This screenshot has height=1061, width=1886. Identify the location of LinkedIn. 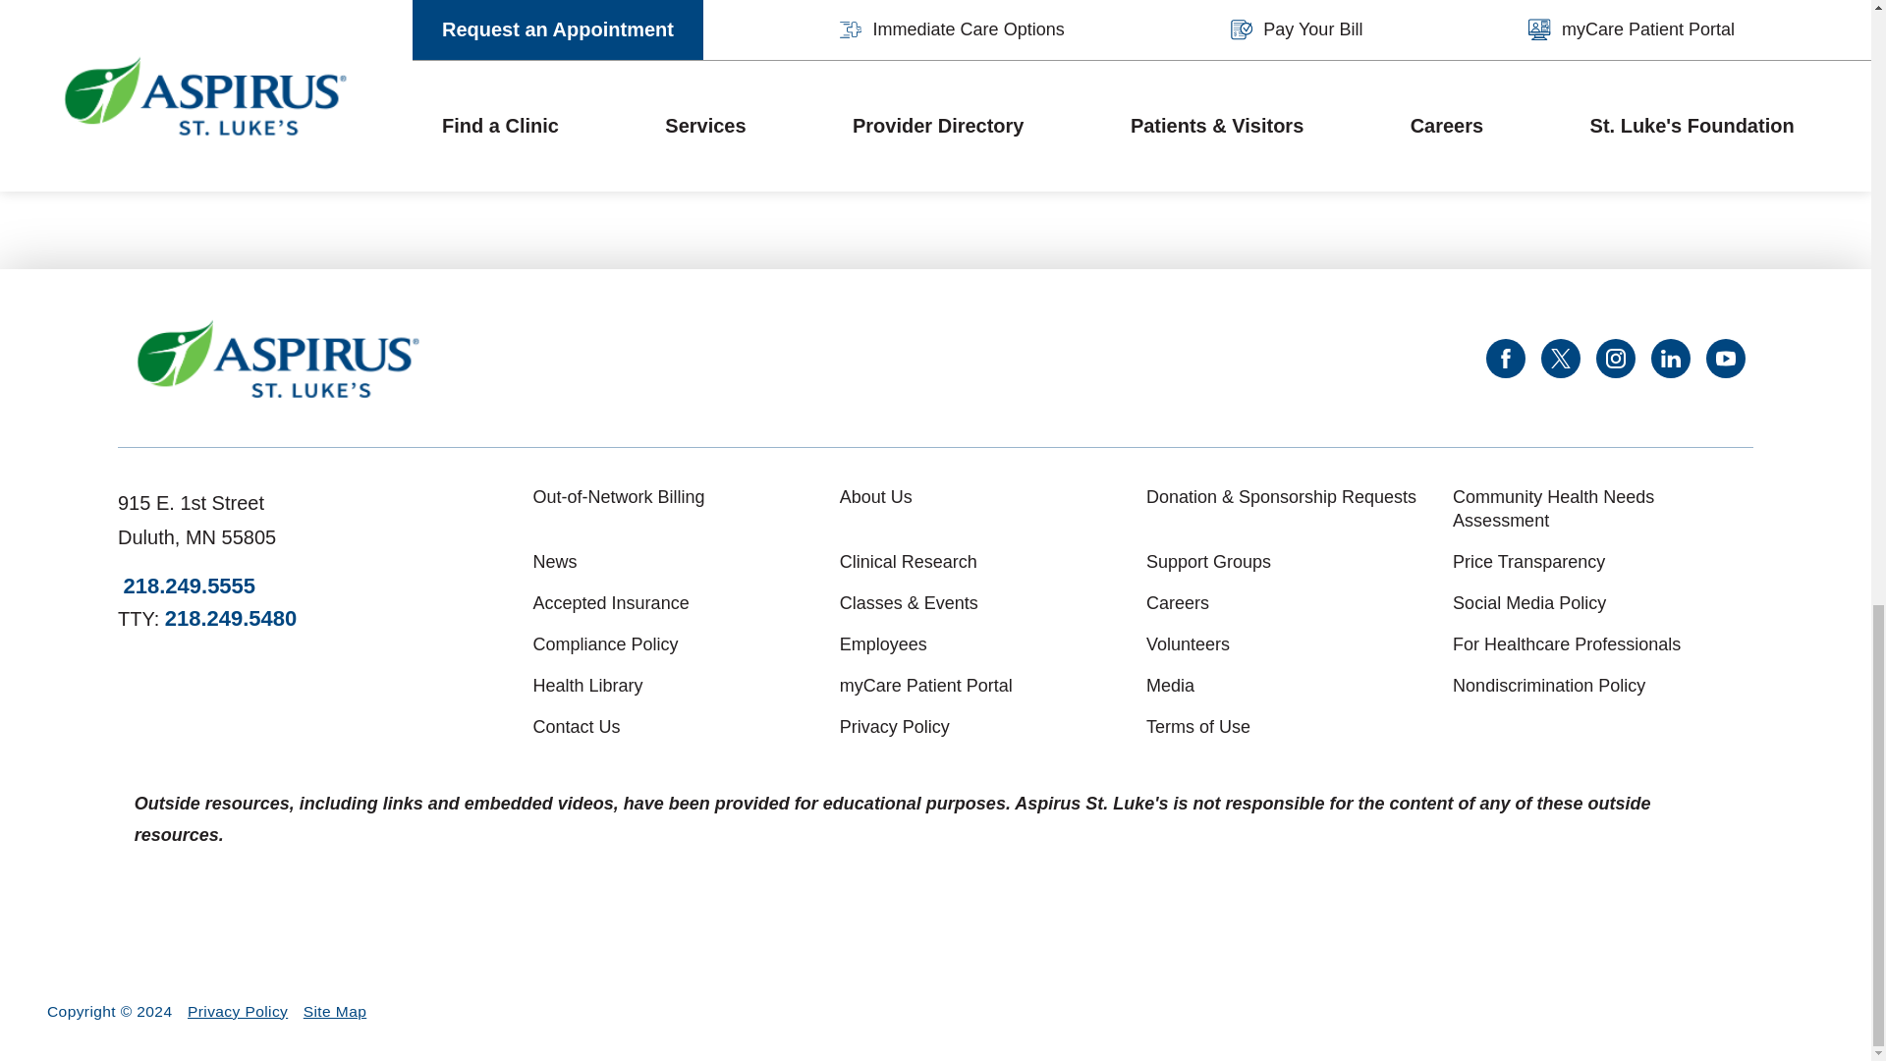
(1670, 358).